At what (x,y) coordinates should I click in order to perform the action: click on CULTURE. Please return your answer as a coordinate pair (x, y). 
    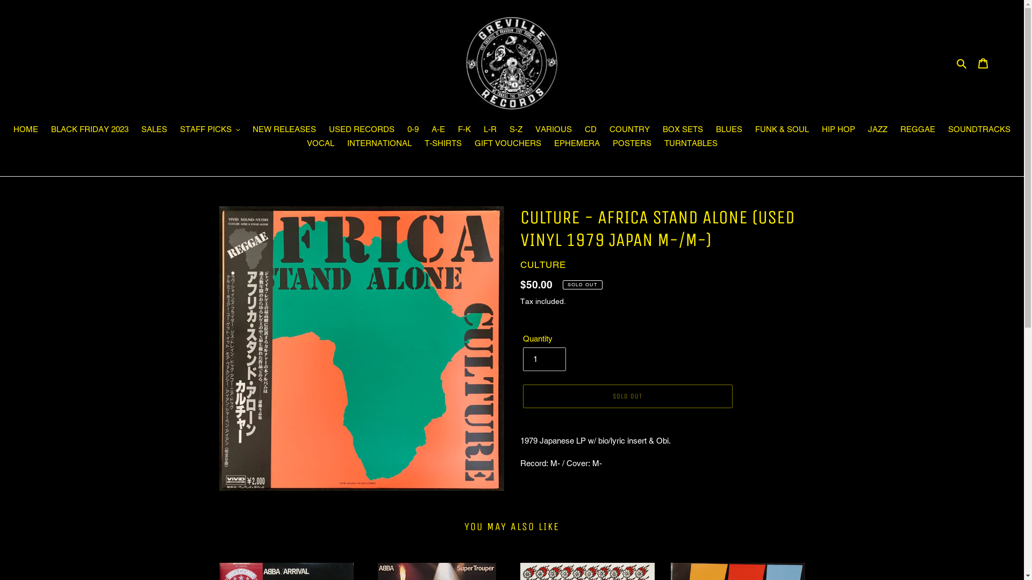
    Looking at the image, I should click on (543, 265).